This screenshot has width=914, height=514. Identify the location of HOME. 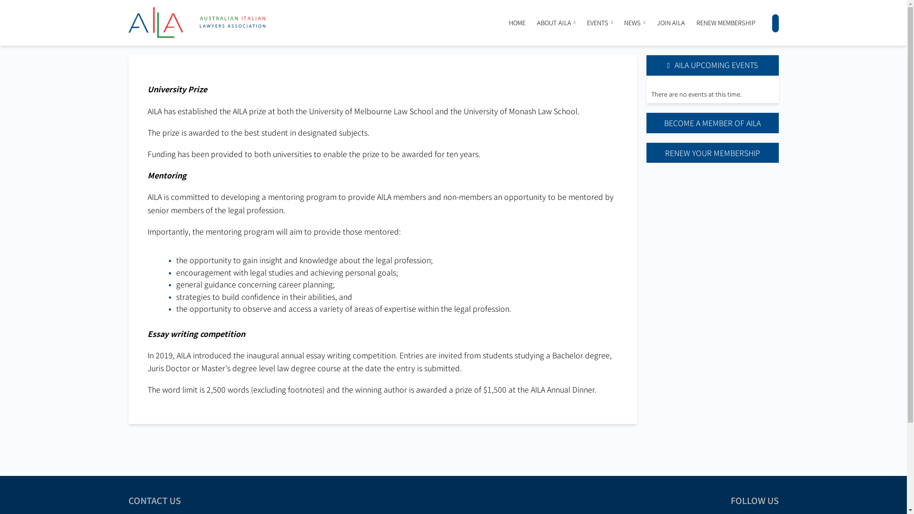
(517, 23).